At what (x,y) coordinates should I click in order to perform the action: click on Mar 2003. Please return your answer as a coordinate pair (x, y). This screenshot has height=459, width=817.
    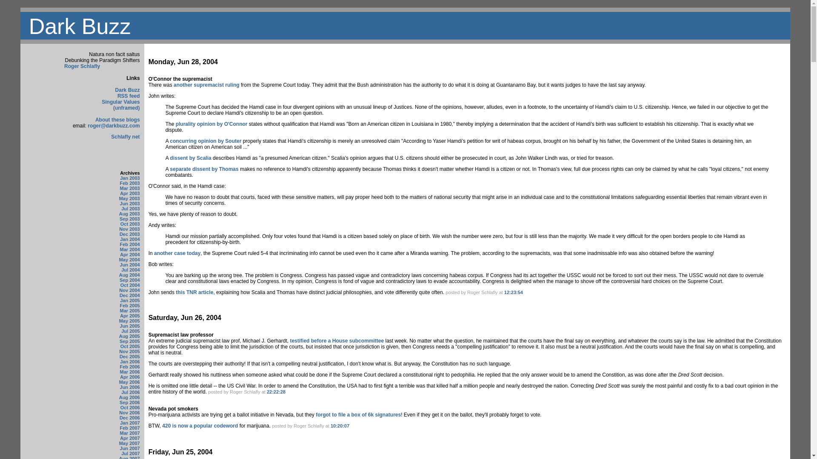
    Looking at the image, I should click on (130, 188).